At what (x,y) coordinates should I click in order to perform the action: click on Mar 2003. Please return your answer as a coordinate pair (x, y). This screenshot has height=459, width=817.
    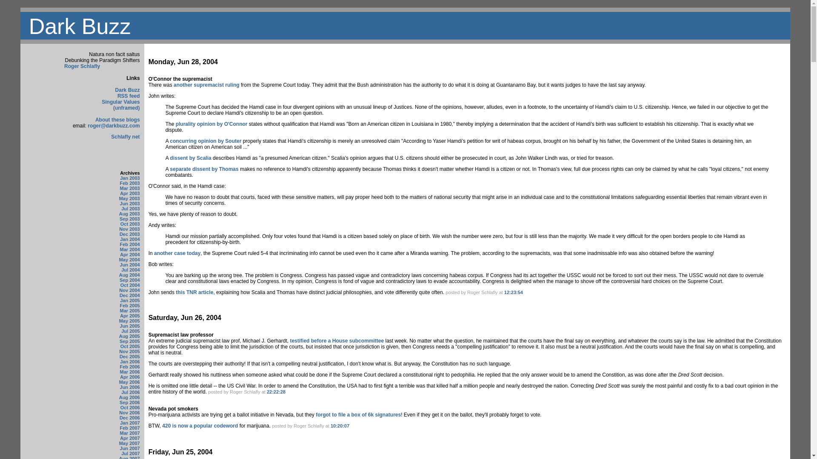
    Looking at the image, I should click on (130, 188).